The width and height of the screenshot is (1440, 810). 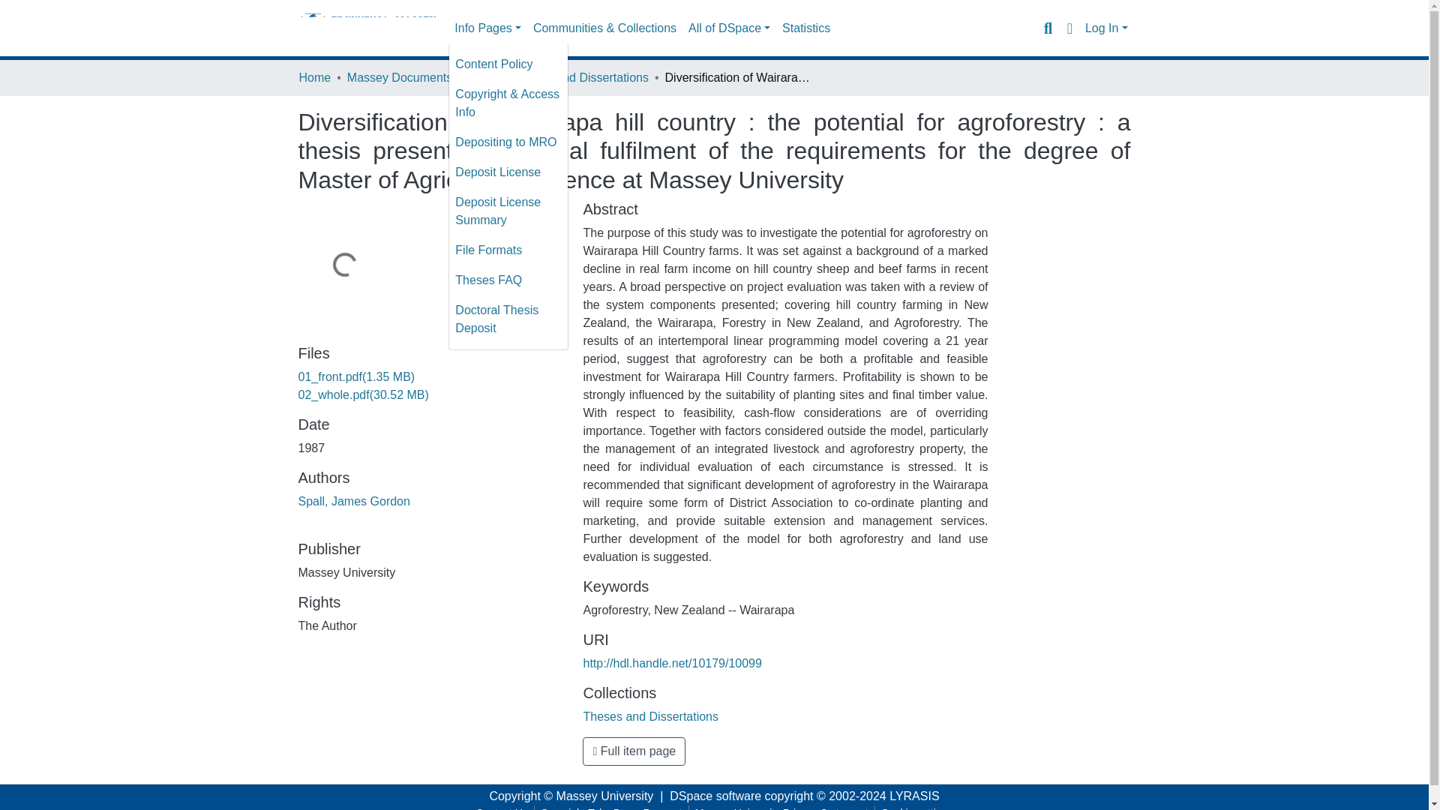 I want to click on Content Policy, so click(x=508, y=64).